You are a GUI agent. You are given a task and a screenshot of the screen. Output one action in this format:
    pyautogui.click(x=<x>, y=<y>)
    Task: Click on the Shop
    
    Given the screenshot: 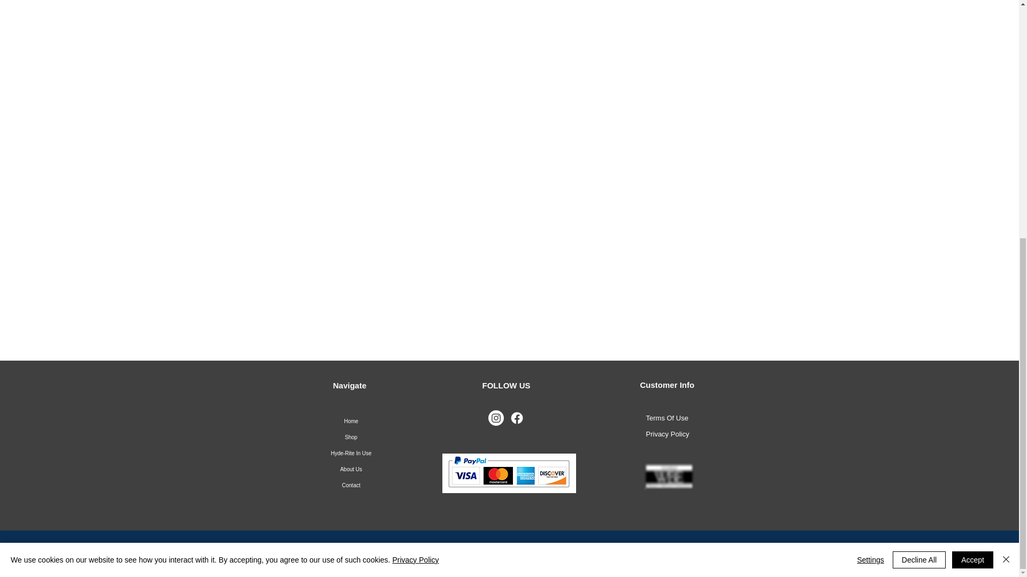 What is the action you would take?
    pyautogui.click(x=351, y=437)
    